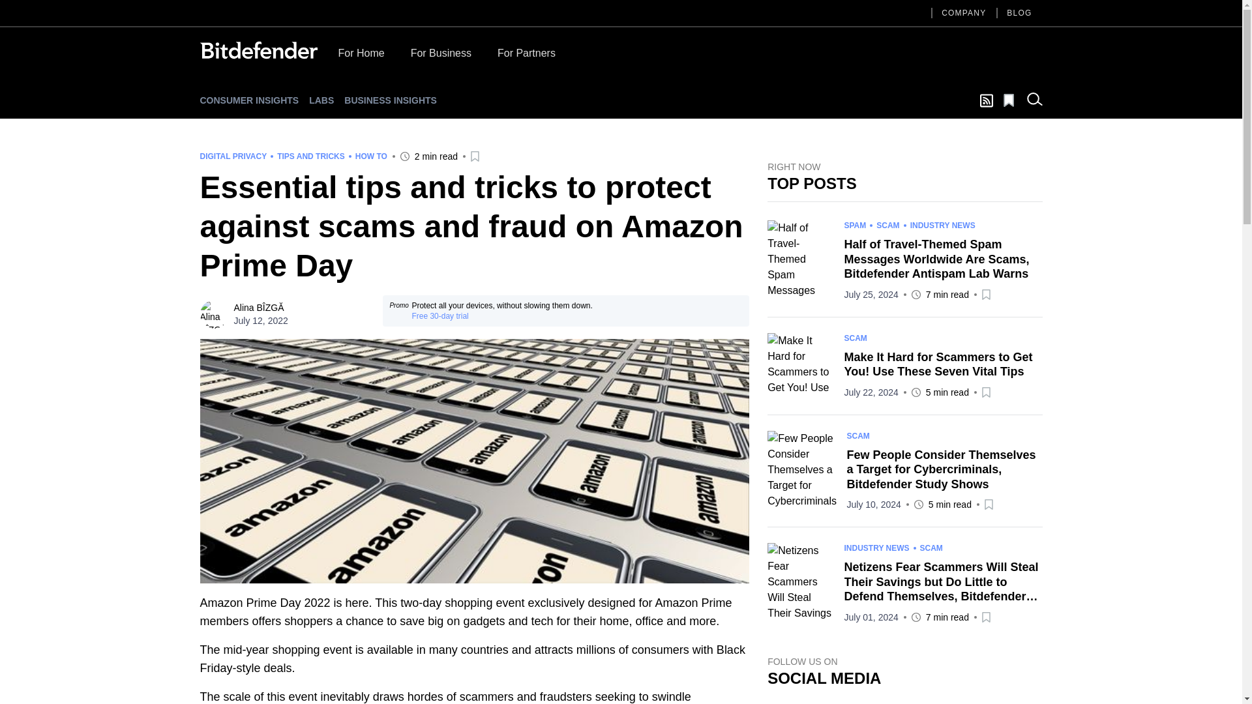  Describe the element at coordinates (232, 156) in the screenshot. I see `Digital Privacy` at that location.